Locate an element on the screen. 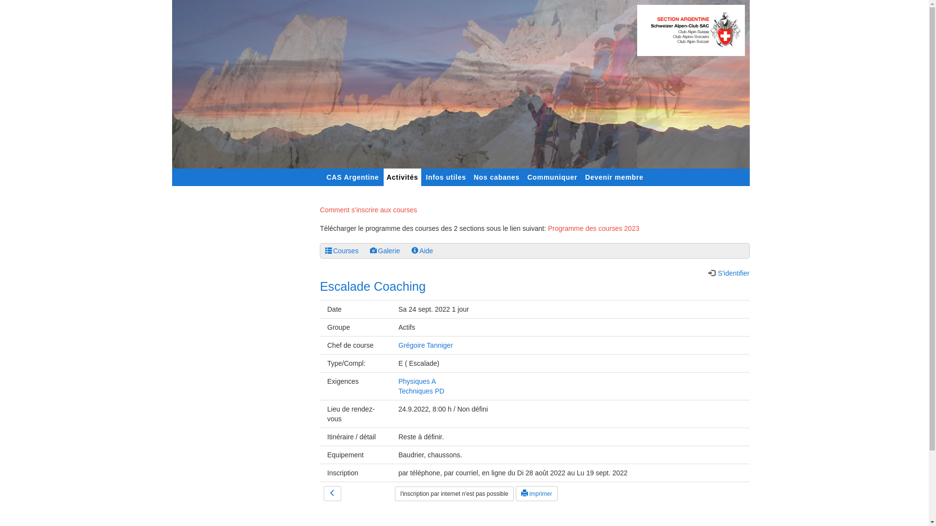 The height and width of the screenshot is (526, 936). Galerie is located at coordinates (385, 251).